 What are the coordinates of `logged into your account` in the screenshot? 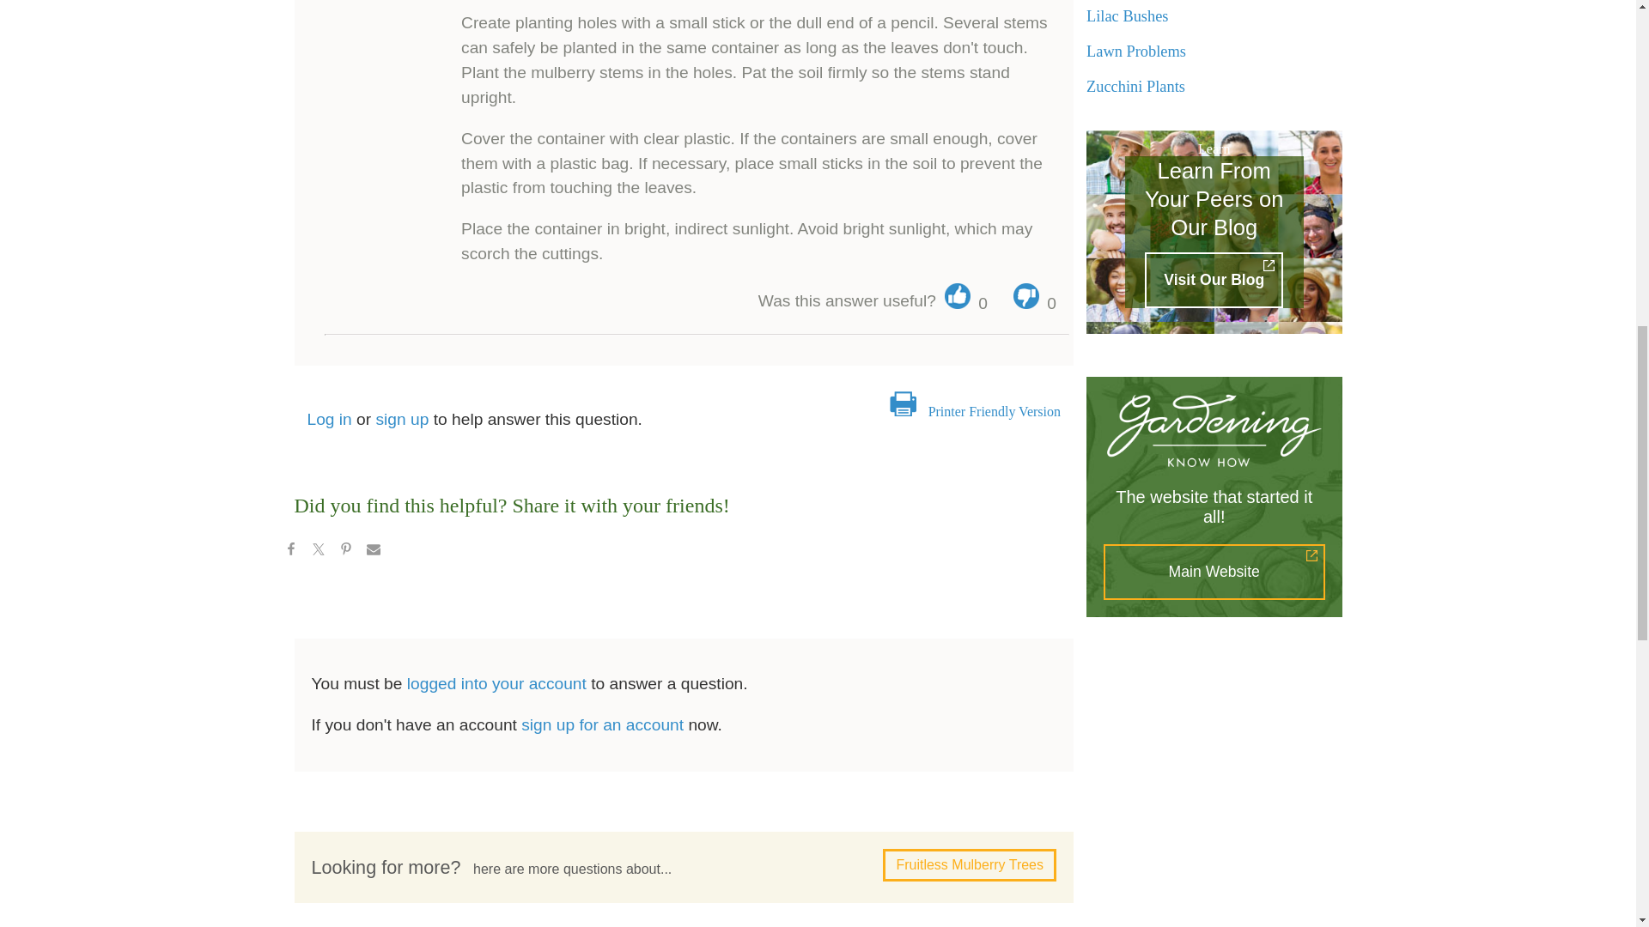 It's located at (496, 683).